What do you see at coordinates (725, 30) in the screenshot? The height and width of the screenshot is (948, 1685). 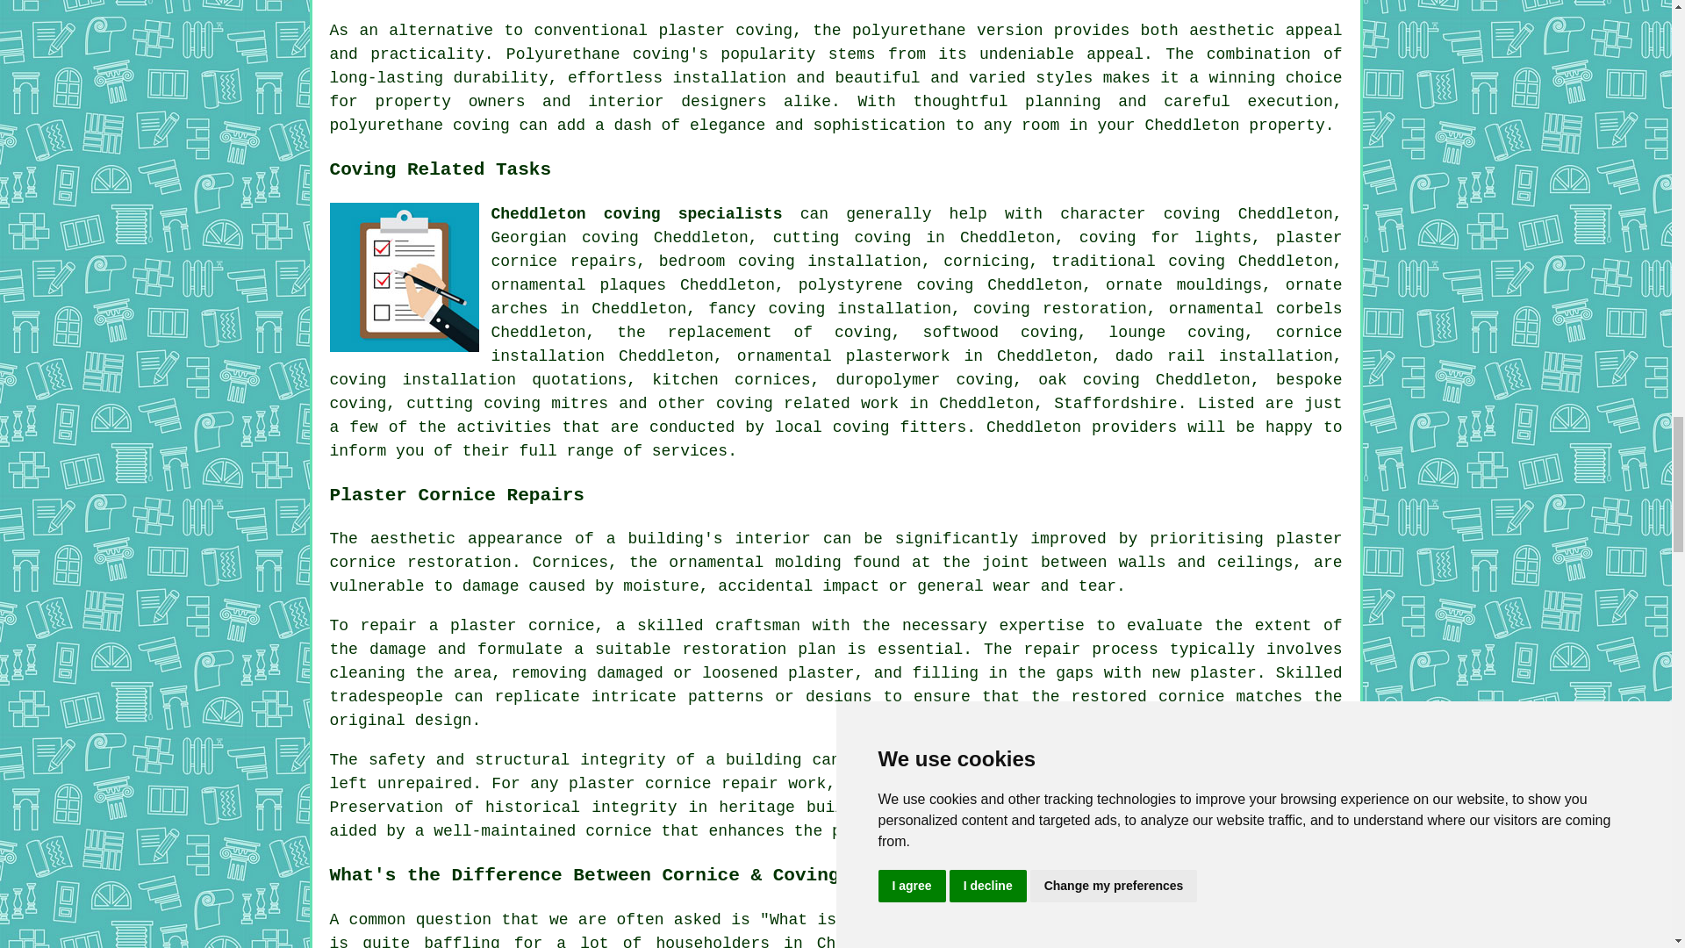 I see `plaster coving` at bounding box center [725, 30].